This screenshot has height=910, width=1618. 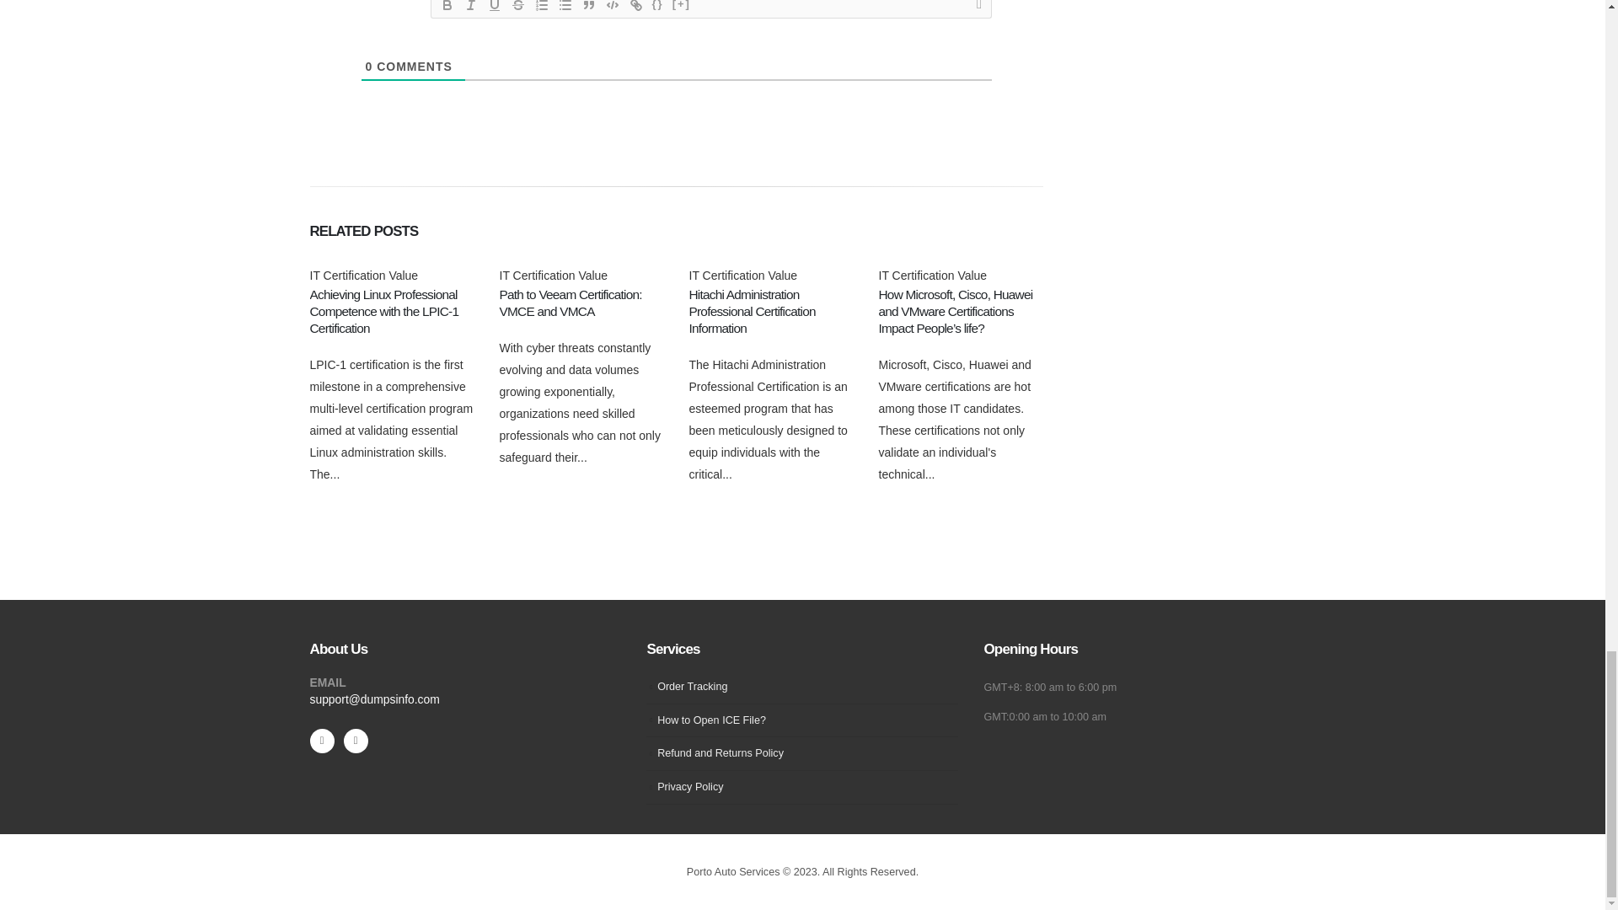 I want to click on Italic, so click(x=470, y=8).